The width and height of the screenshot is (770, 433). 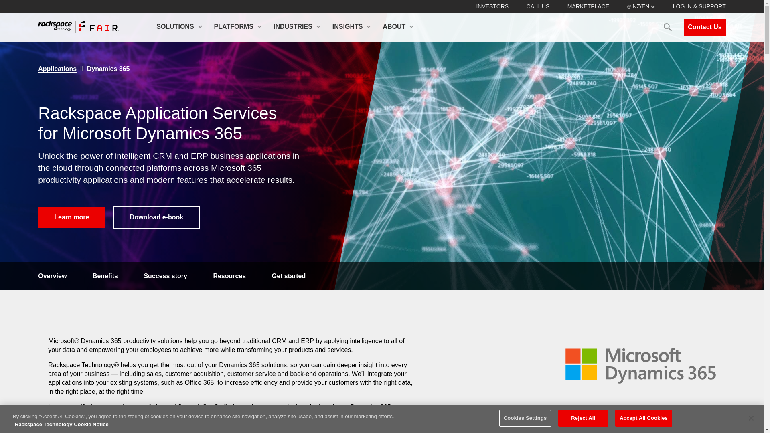 I want to click on CALL US, so click(x=538, y=6).